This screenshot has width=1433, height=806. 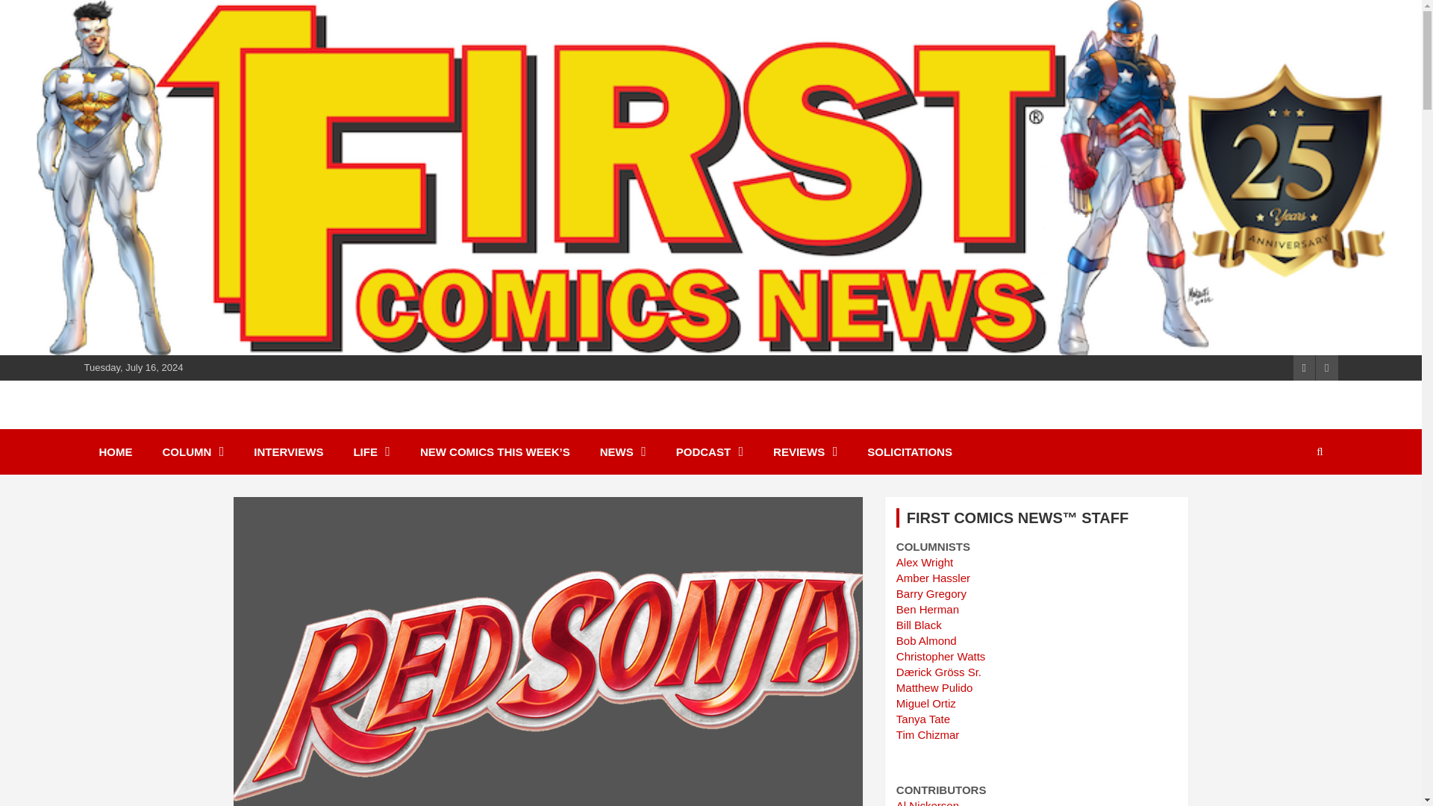 What do you see at coordinates (216, 422) in the screenshot?
I see `First Comics News` at bounding box center [216, 422].